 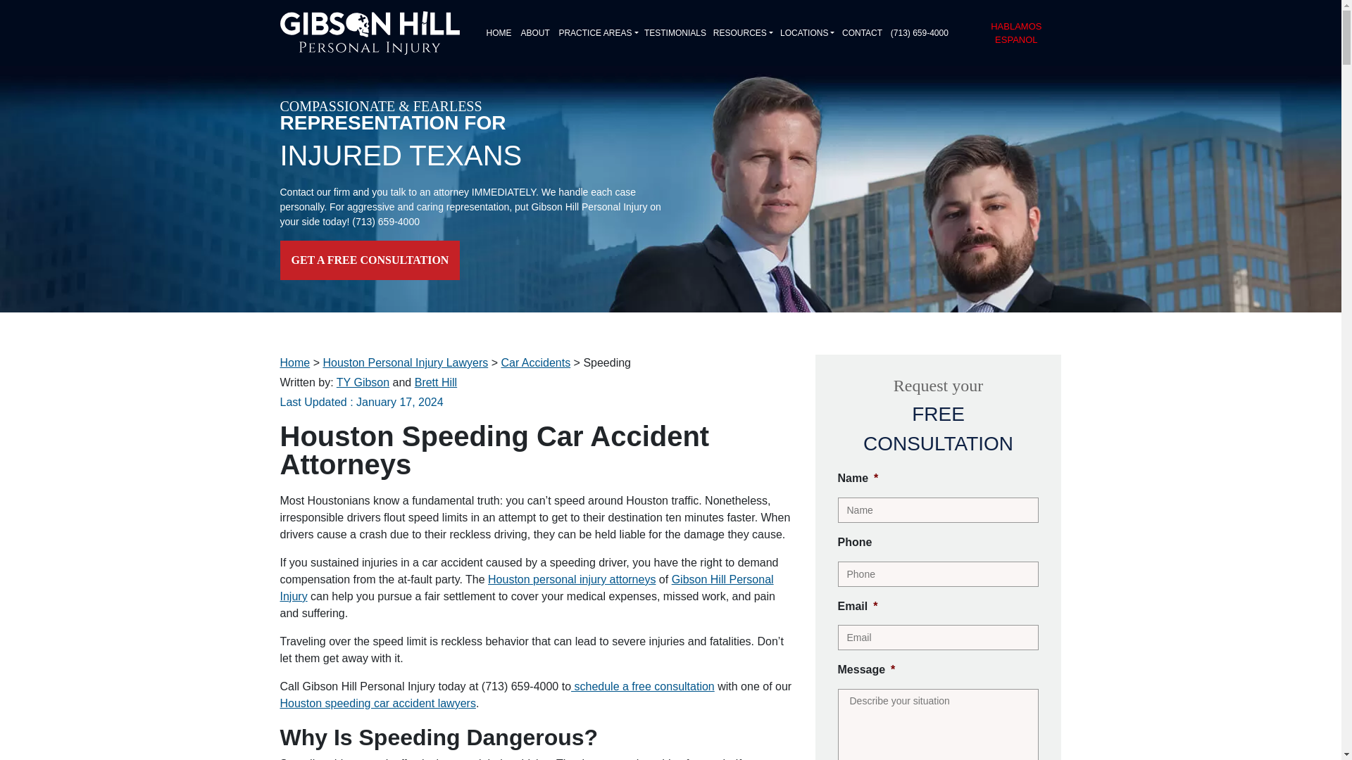 What do you see at coordinates (527, 588) in the screenshot?
I see `Gibson Hill Personal Injury` at bounding box center [527, 588].